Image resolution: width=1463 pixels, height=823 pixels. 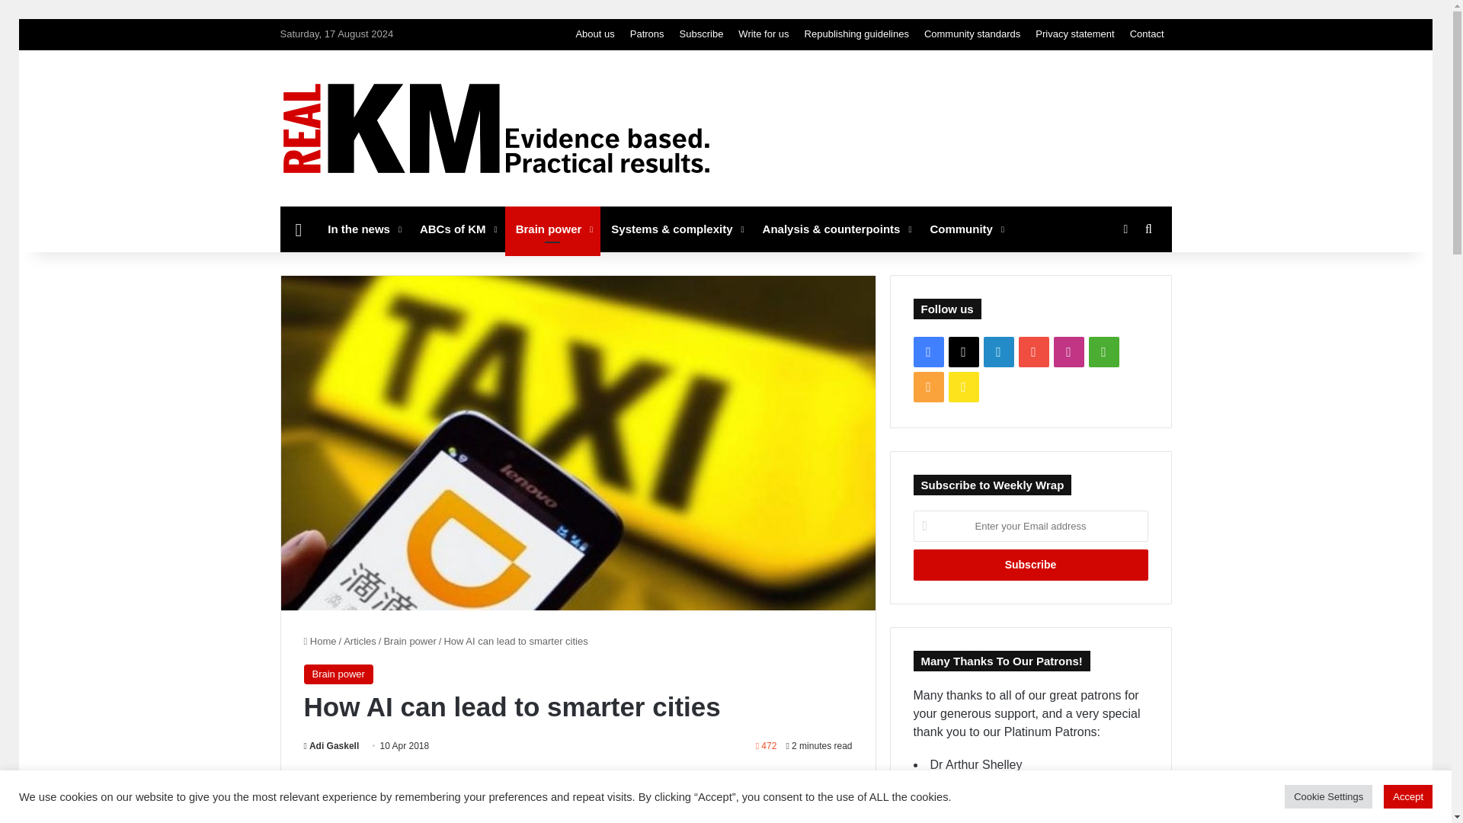 What do you see at coordinates (331, 746) in the screenshot?
I see `Adi Gaskell` at bounding box center [331, 746].